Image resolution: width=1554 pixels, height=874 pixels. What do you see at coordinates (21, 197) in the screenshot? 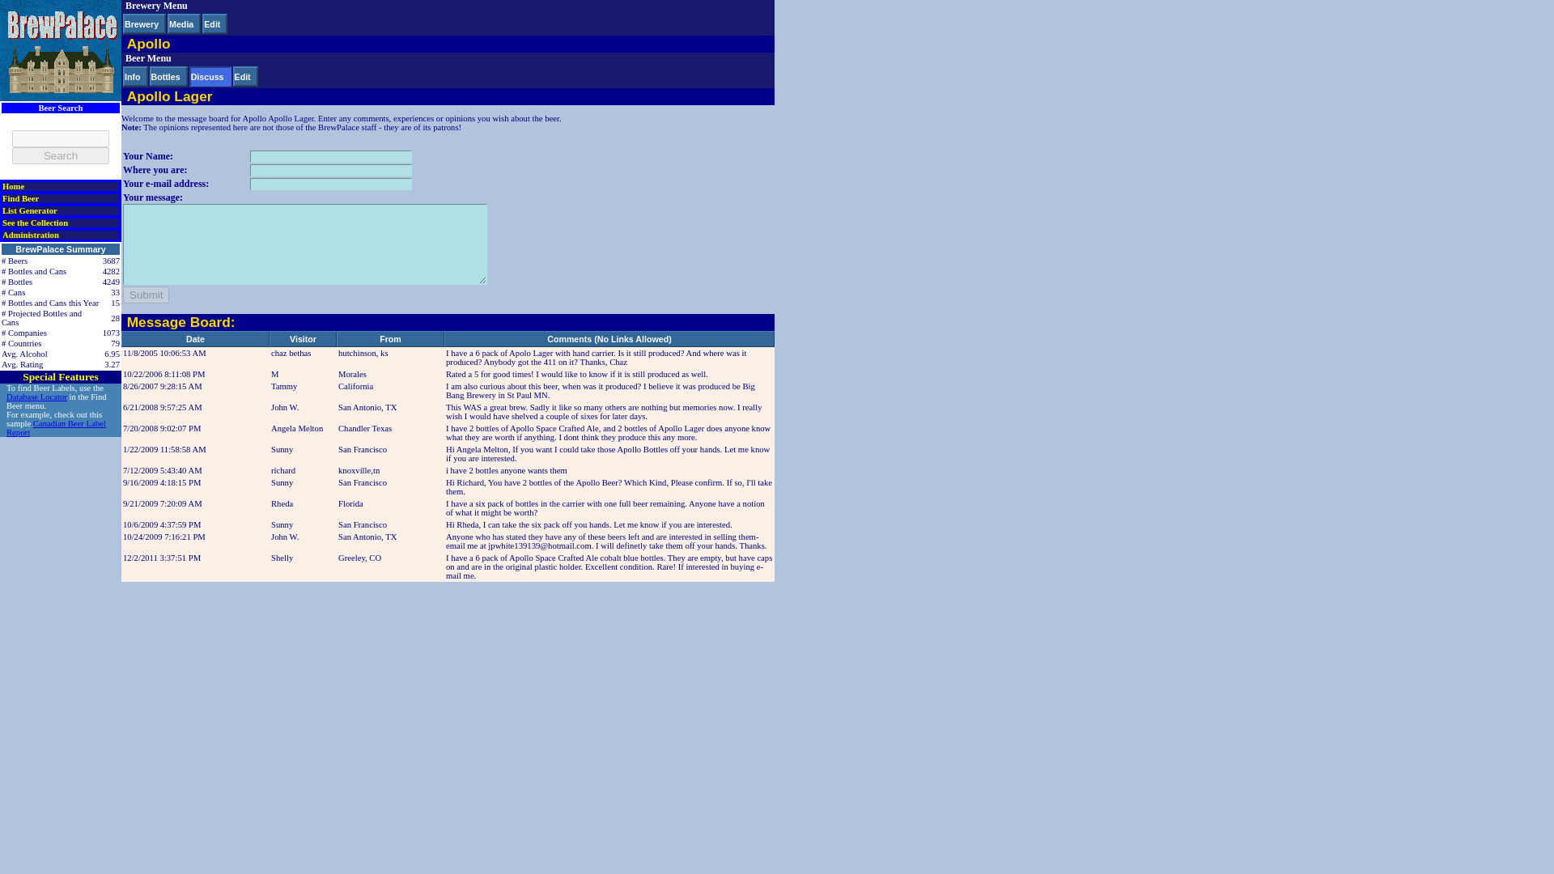
I see `Find Beer` at bounding box center [21, 197].